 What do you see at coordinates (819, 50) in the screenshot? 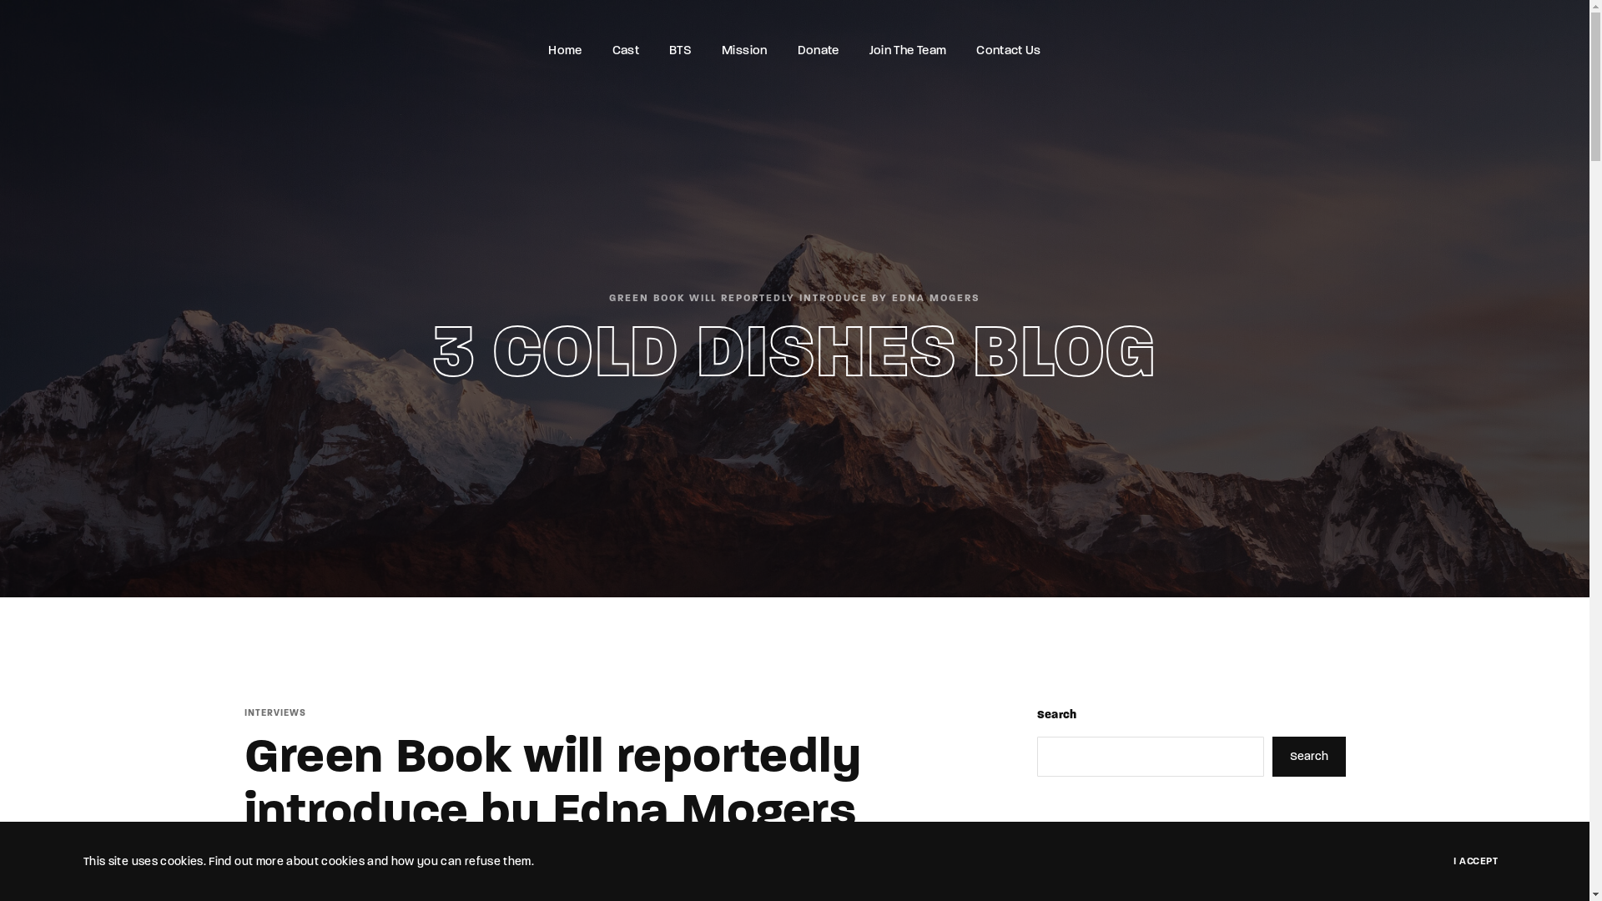
I see `Donate` at bounding box center [819, 50].